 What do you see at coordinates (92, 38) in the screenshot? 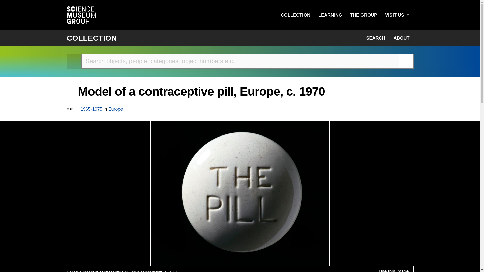
I see `COLLECTION` at bounding box center [92, 38].